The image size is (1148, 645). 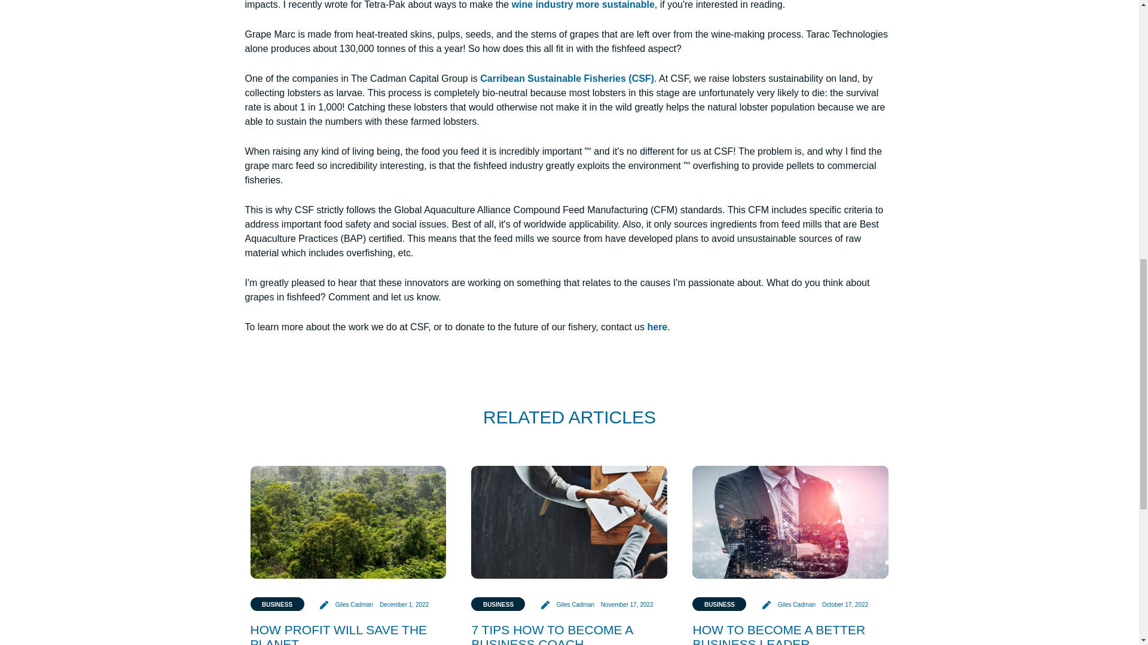 I want to click on HOW TO BECOME A BETTER BUSINESS LEADER, so click(x=778, y=634).